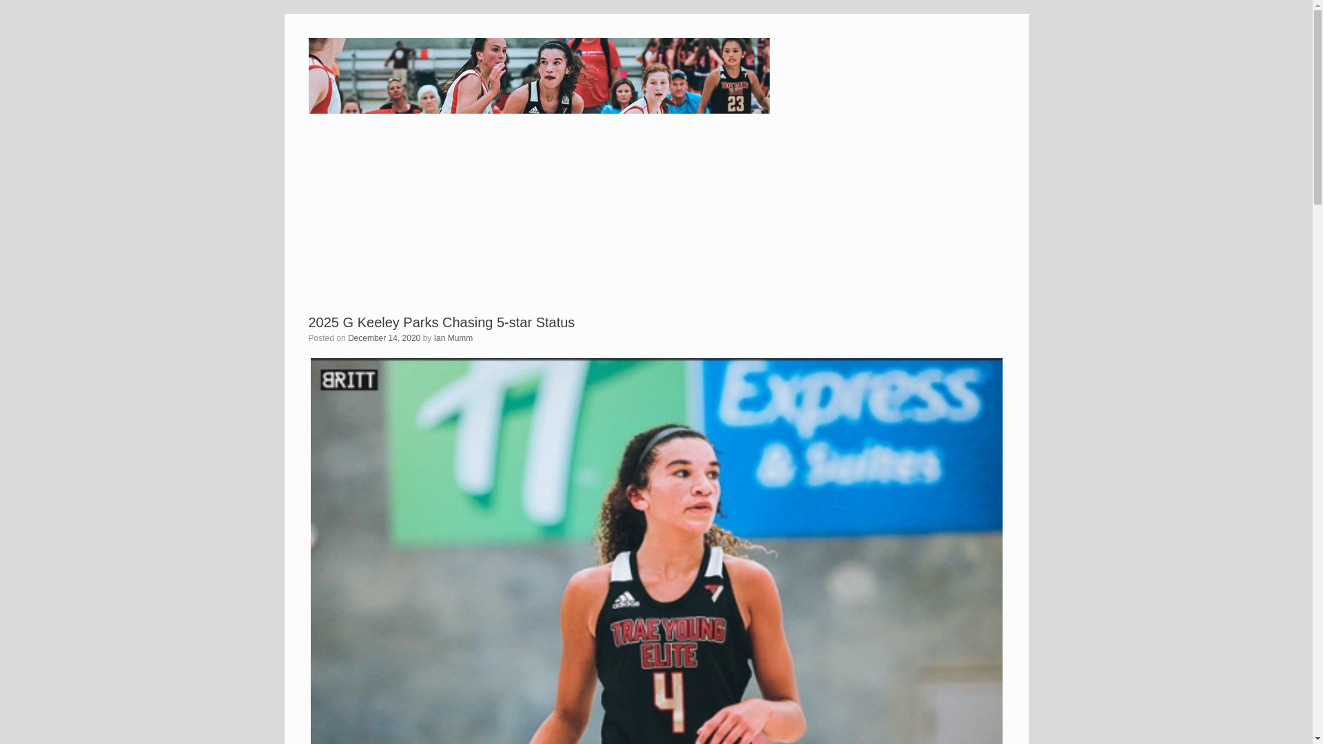  Describe the element at coordinates (384, 338) in the screenshot. I see `3:29 am` at that location.